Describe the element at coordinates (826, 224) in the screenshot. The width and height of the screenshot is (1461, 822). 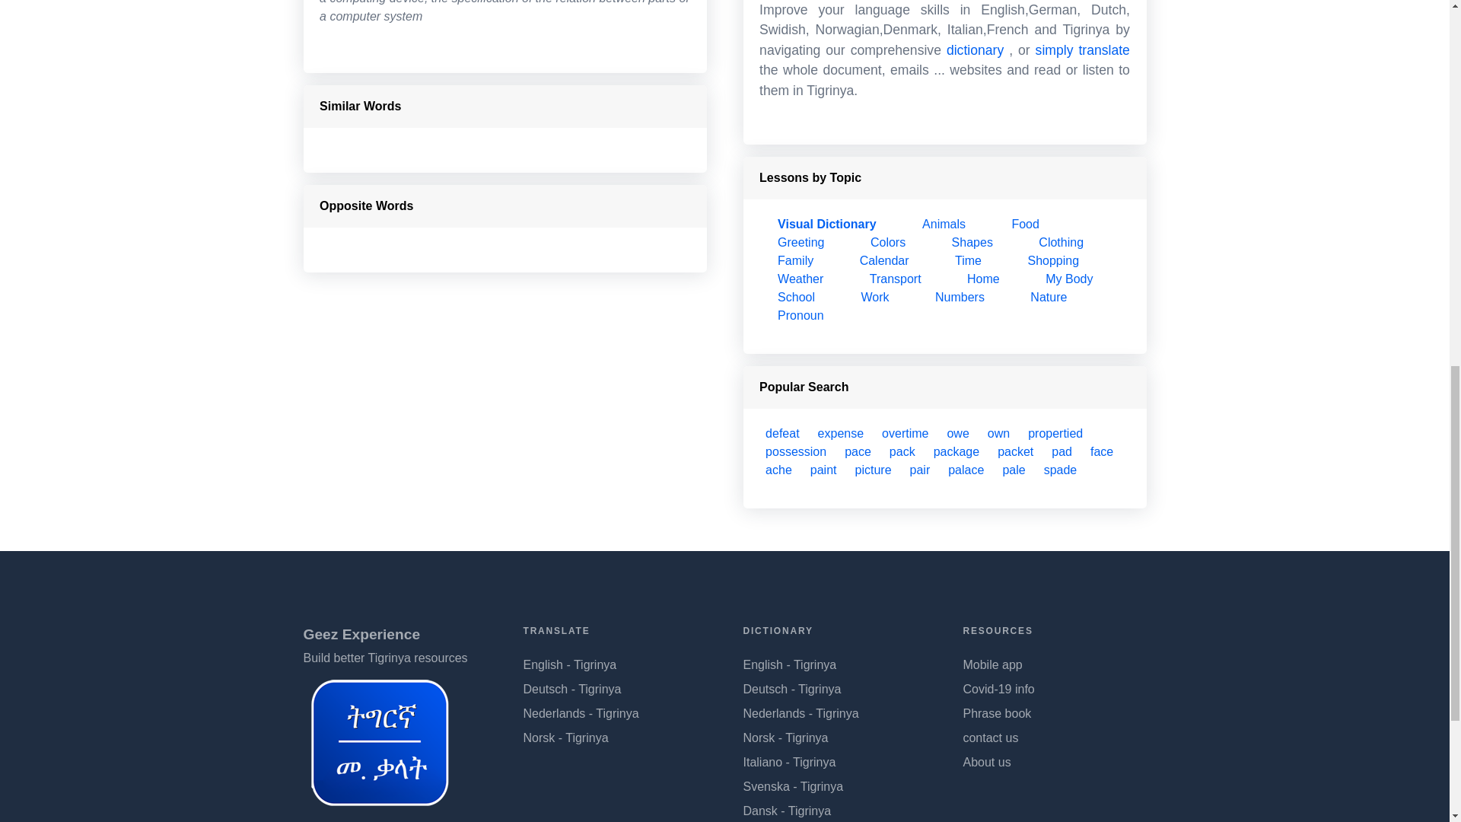
I see `Visual Dictionary` at that location.